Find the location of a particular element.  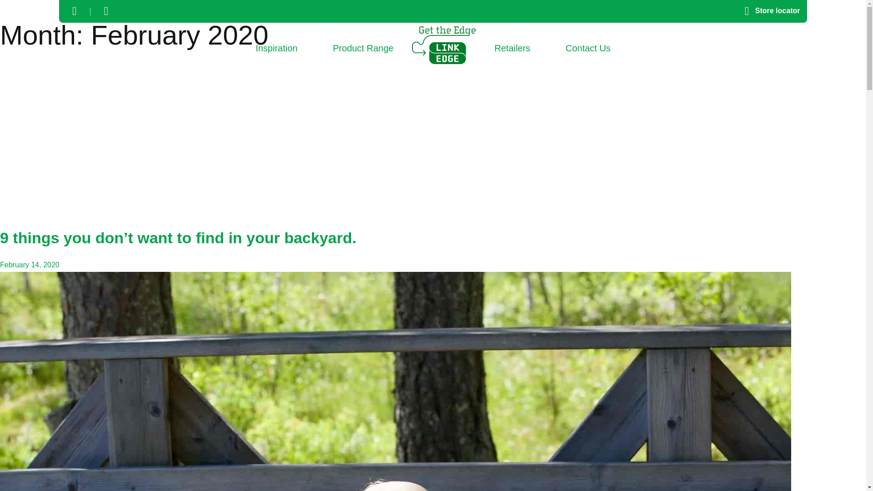

Contact Us is located at coordinates (588, 49).